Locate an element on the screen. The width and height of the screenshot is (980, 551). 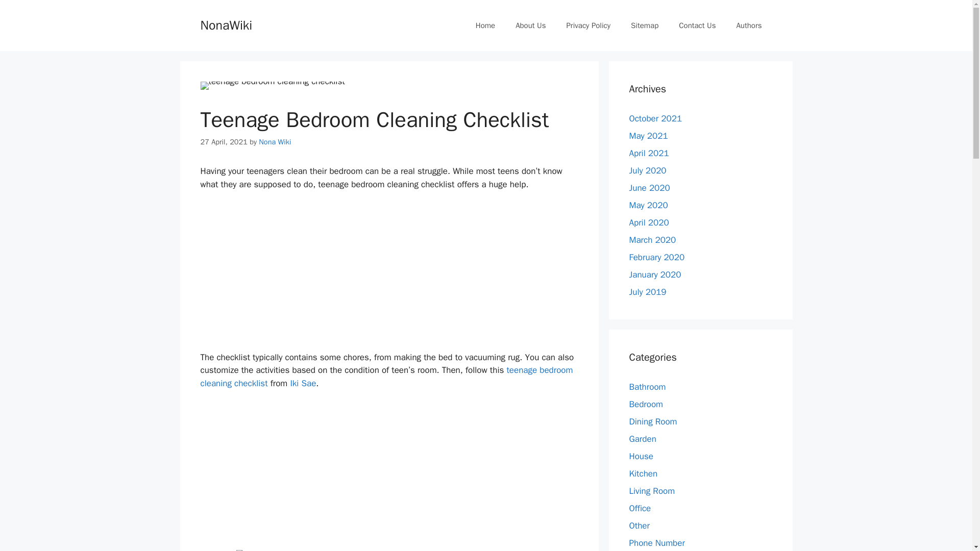
Privacy Policy is located at coordinates (588, 26).